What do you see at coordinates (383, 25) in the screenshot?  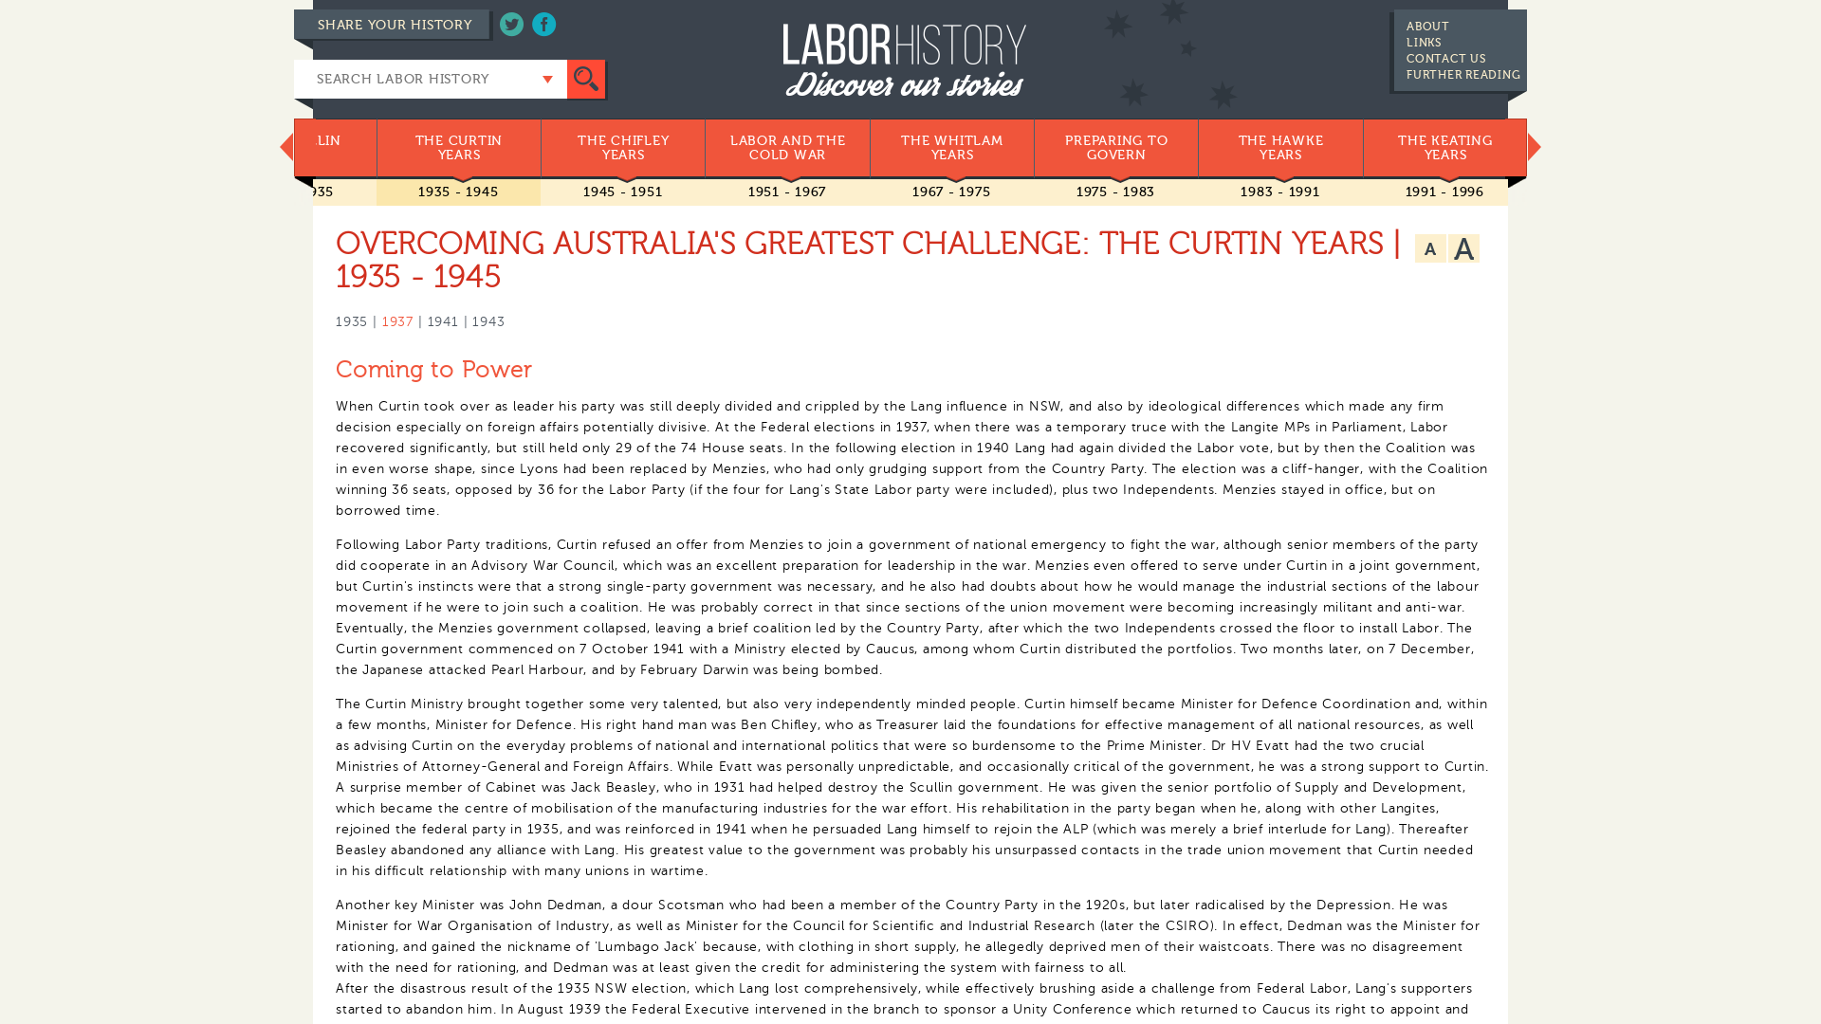 I see `SHARE YOUR HISTORY` at bounding box center [383, 25].